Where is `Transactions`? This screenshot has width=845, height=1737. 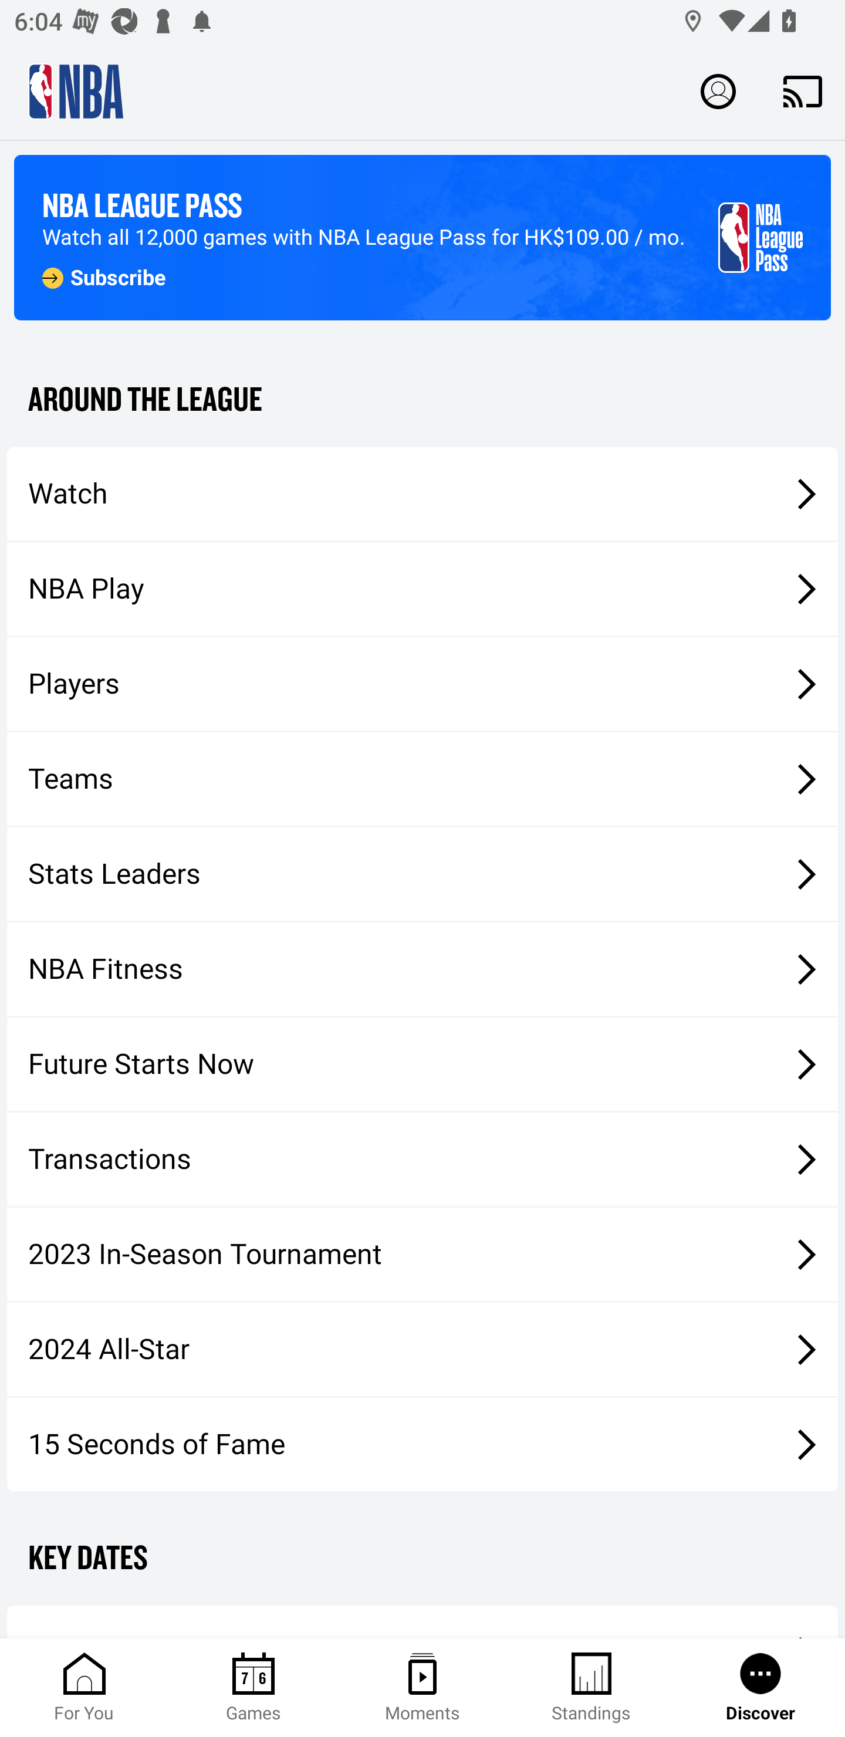 Transactions is located at coordinates (422, 1160).